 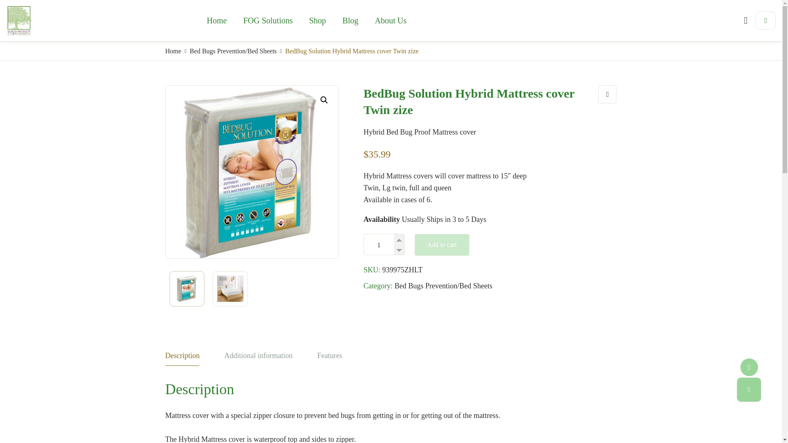 What do you see at coordinates (330, 358) in the screenshot?
I see `Features` at bounding box center [330, 358].